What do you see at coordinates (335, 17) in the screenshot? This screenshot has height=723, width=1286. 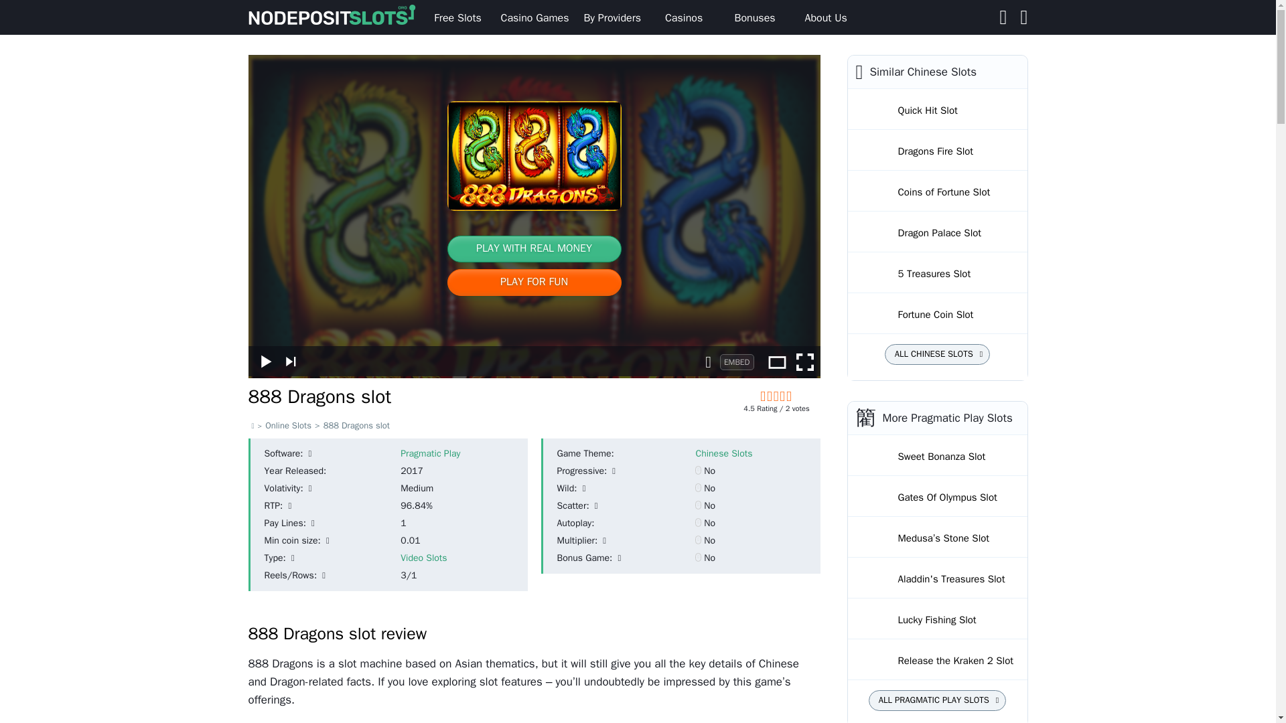 I see `NoDepositSlots.org` at bounding box center [335, 17].